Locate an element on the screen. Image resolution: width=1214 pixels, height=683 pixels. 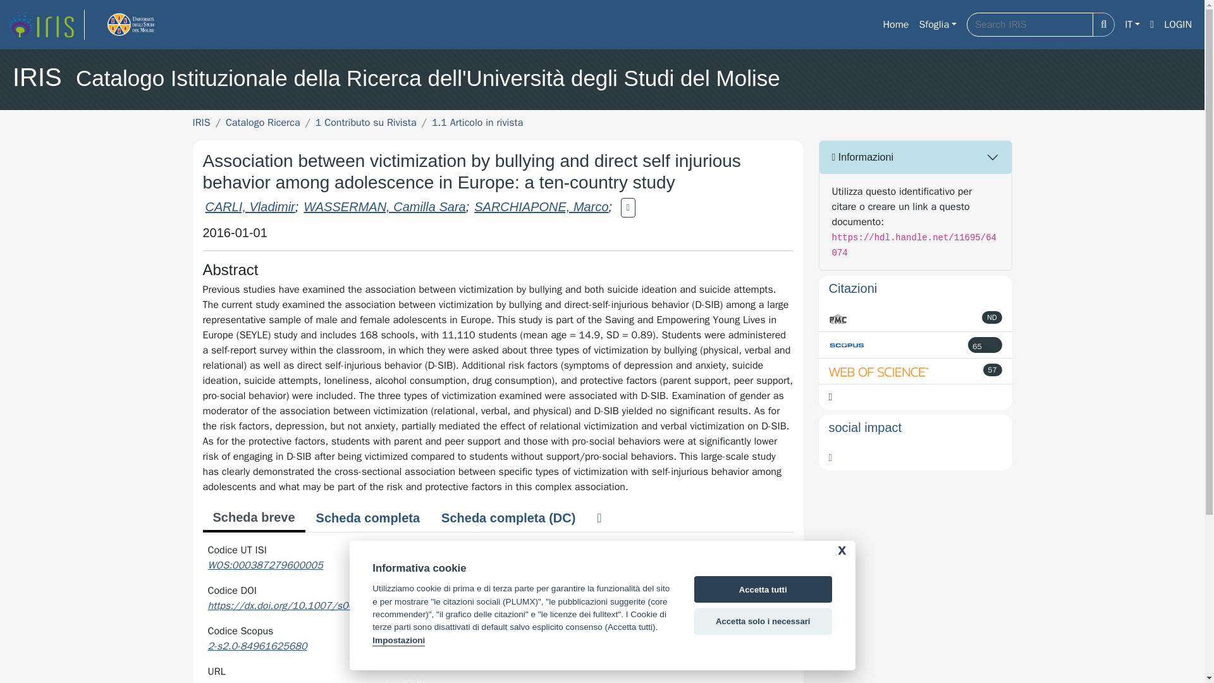
Catalogo Ricerca is located at coordinates (263, 123).